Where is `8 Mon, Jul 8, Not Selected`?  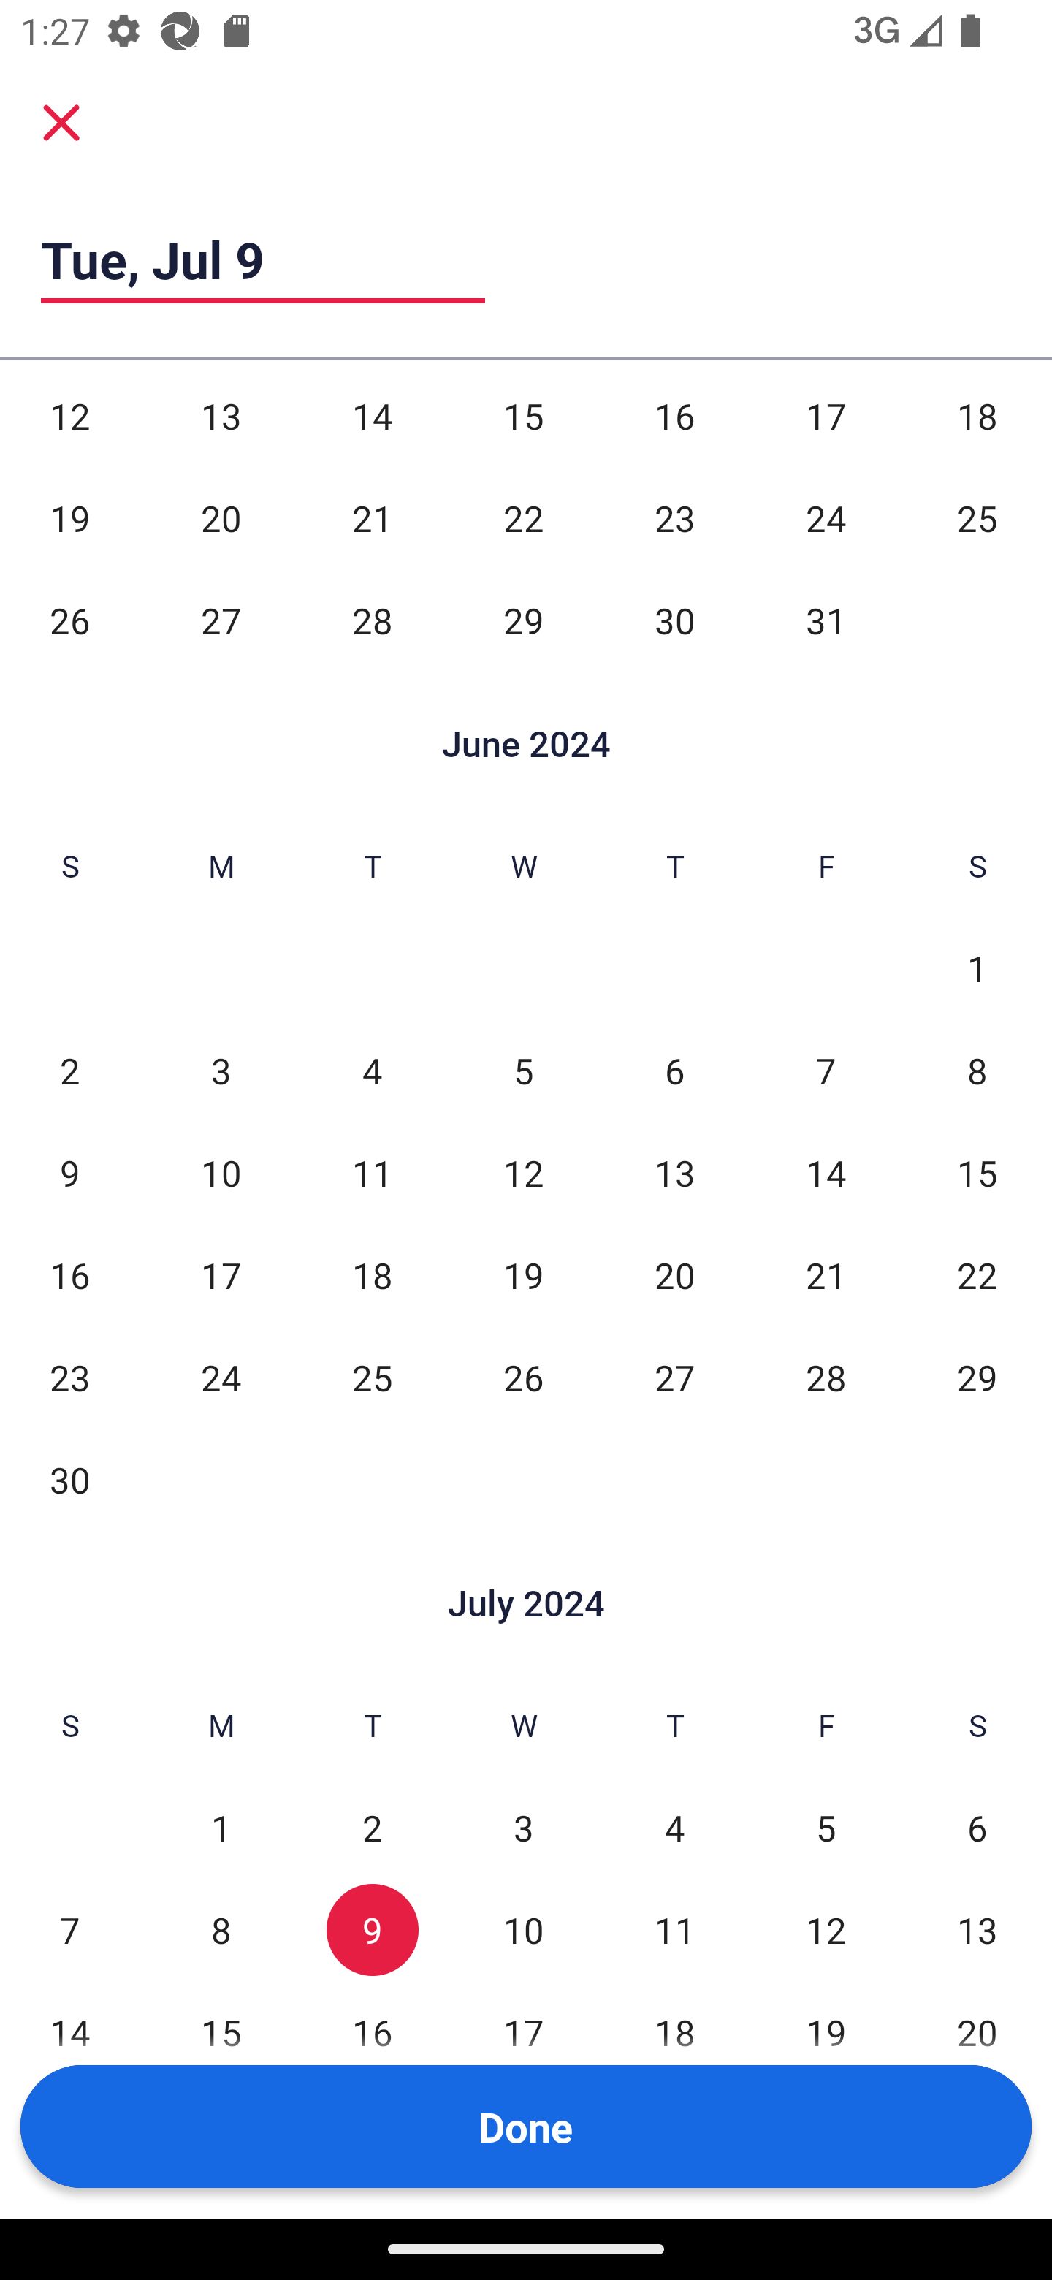
8 Mon, Jul 8, Not Selected is located at coordinates (221, 1929).